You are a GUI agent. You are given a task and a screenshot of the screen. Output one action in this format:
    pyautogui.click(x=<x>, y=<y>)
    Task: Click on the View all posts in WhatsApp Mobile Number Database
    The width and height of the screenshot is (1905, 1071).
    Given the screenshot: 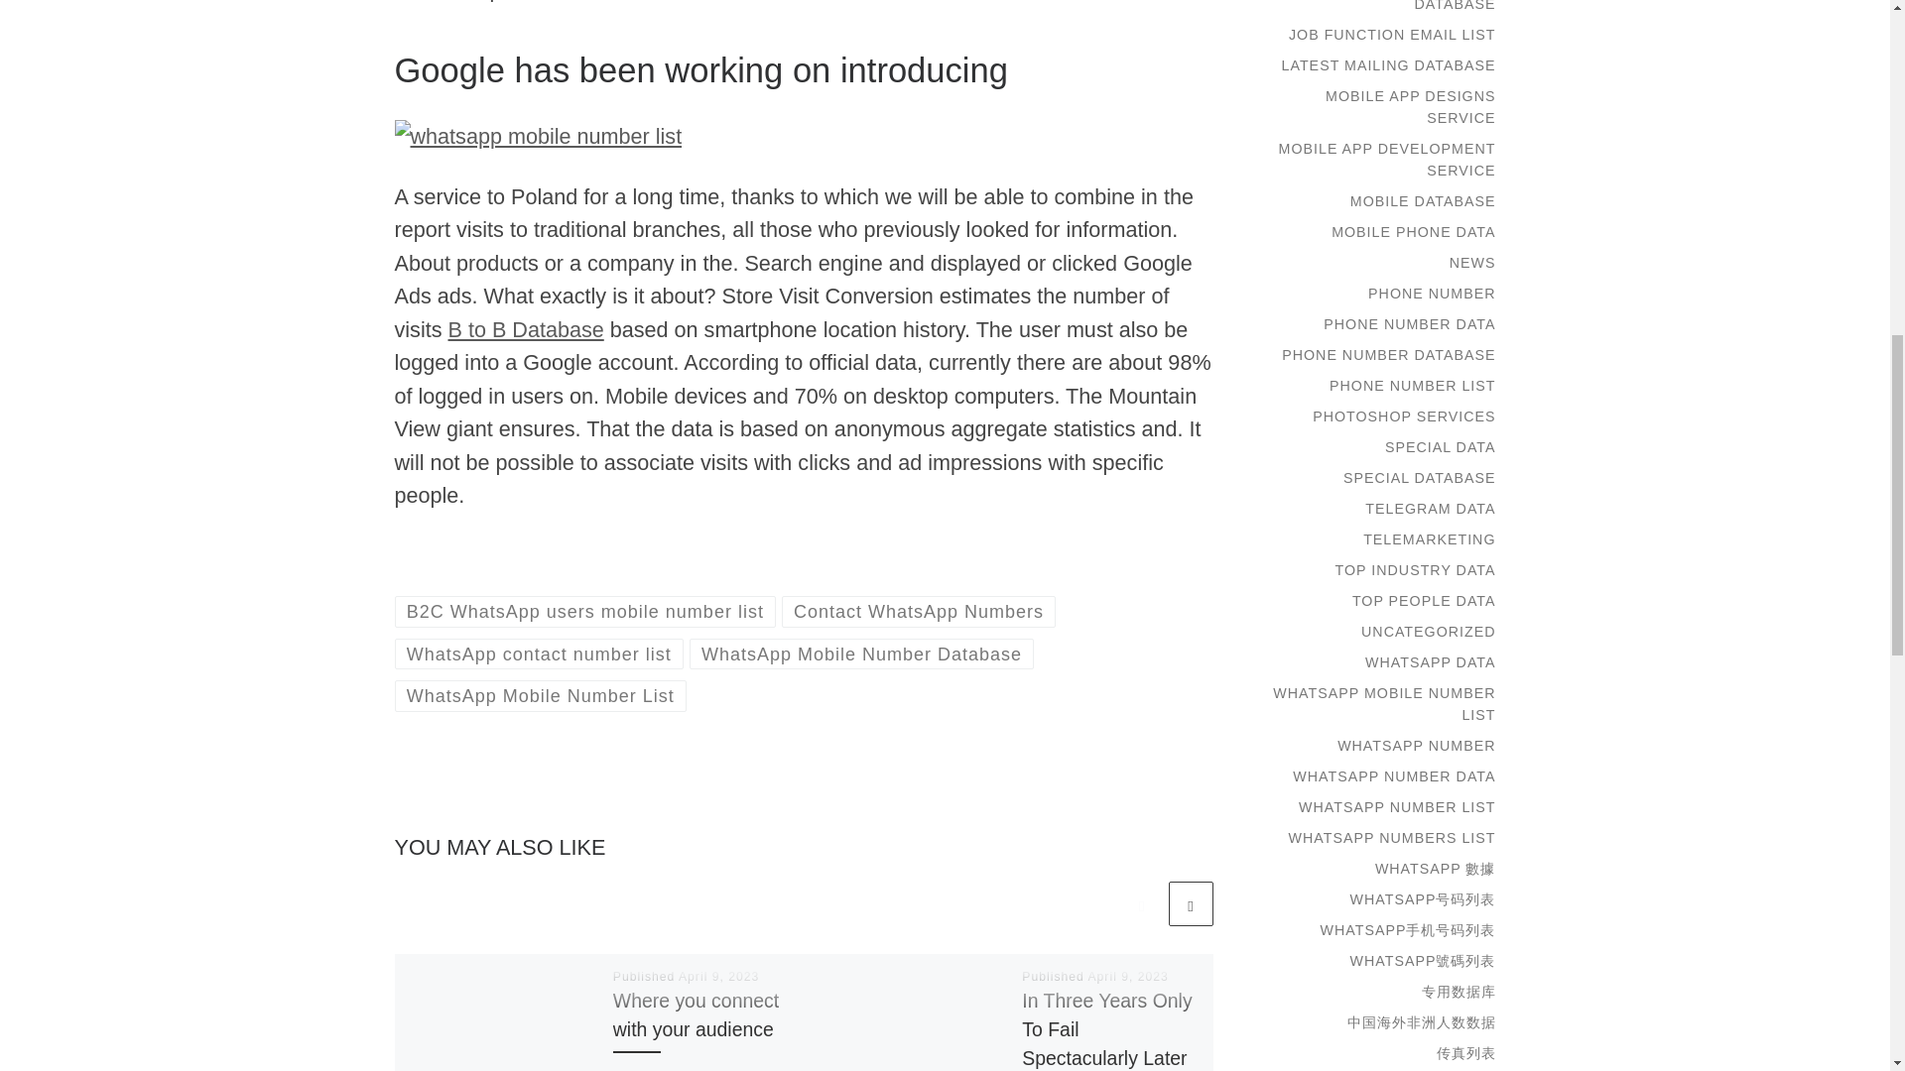 What is the action you would take?
    pyautogui.click(x=861, y=654)
    